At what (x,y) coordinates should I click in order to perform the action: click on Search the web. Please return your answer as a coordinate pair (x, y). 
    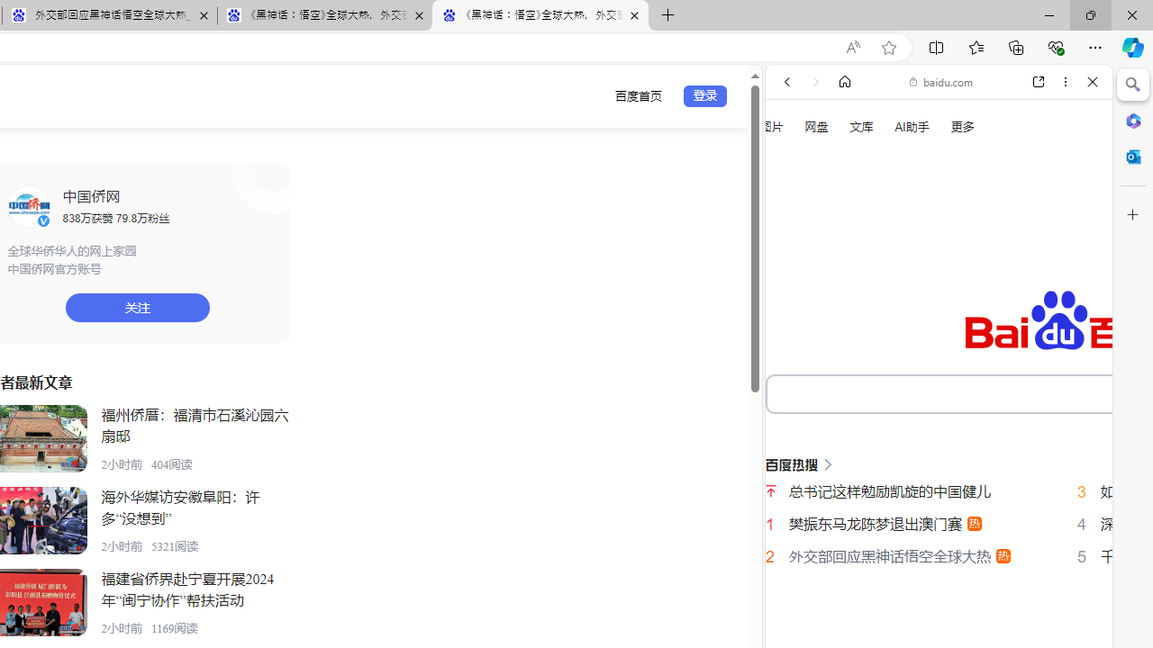
    Looking at the image, I should click on (948, 124).